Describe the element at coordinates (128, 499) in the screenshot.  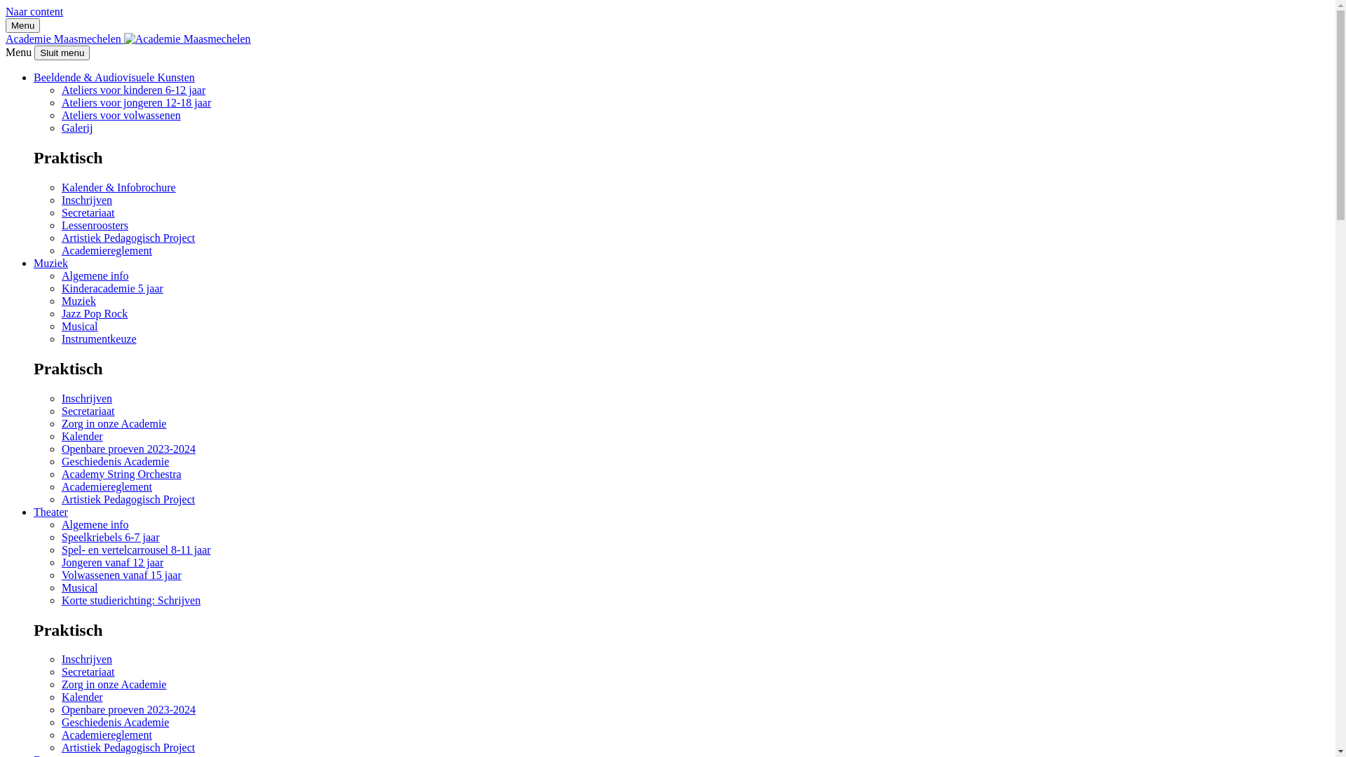
I see `Artistiek Pedagogisch Project` at that location.